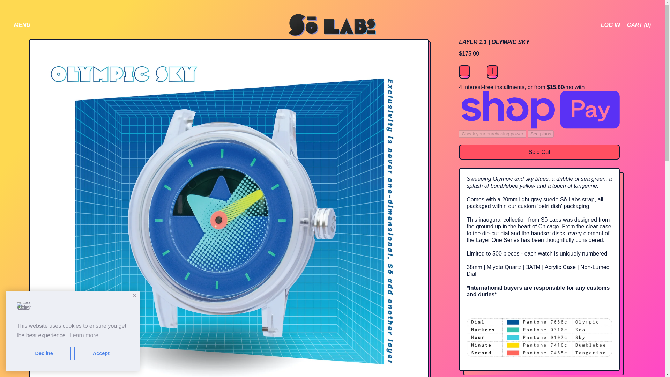 This screenshot has width=670, height=377. What do you see at coordinates (44, 353) in the screenshot?
I see `Decline` at bounding box center [44, 353].